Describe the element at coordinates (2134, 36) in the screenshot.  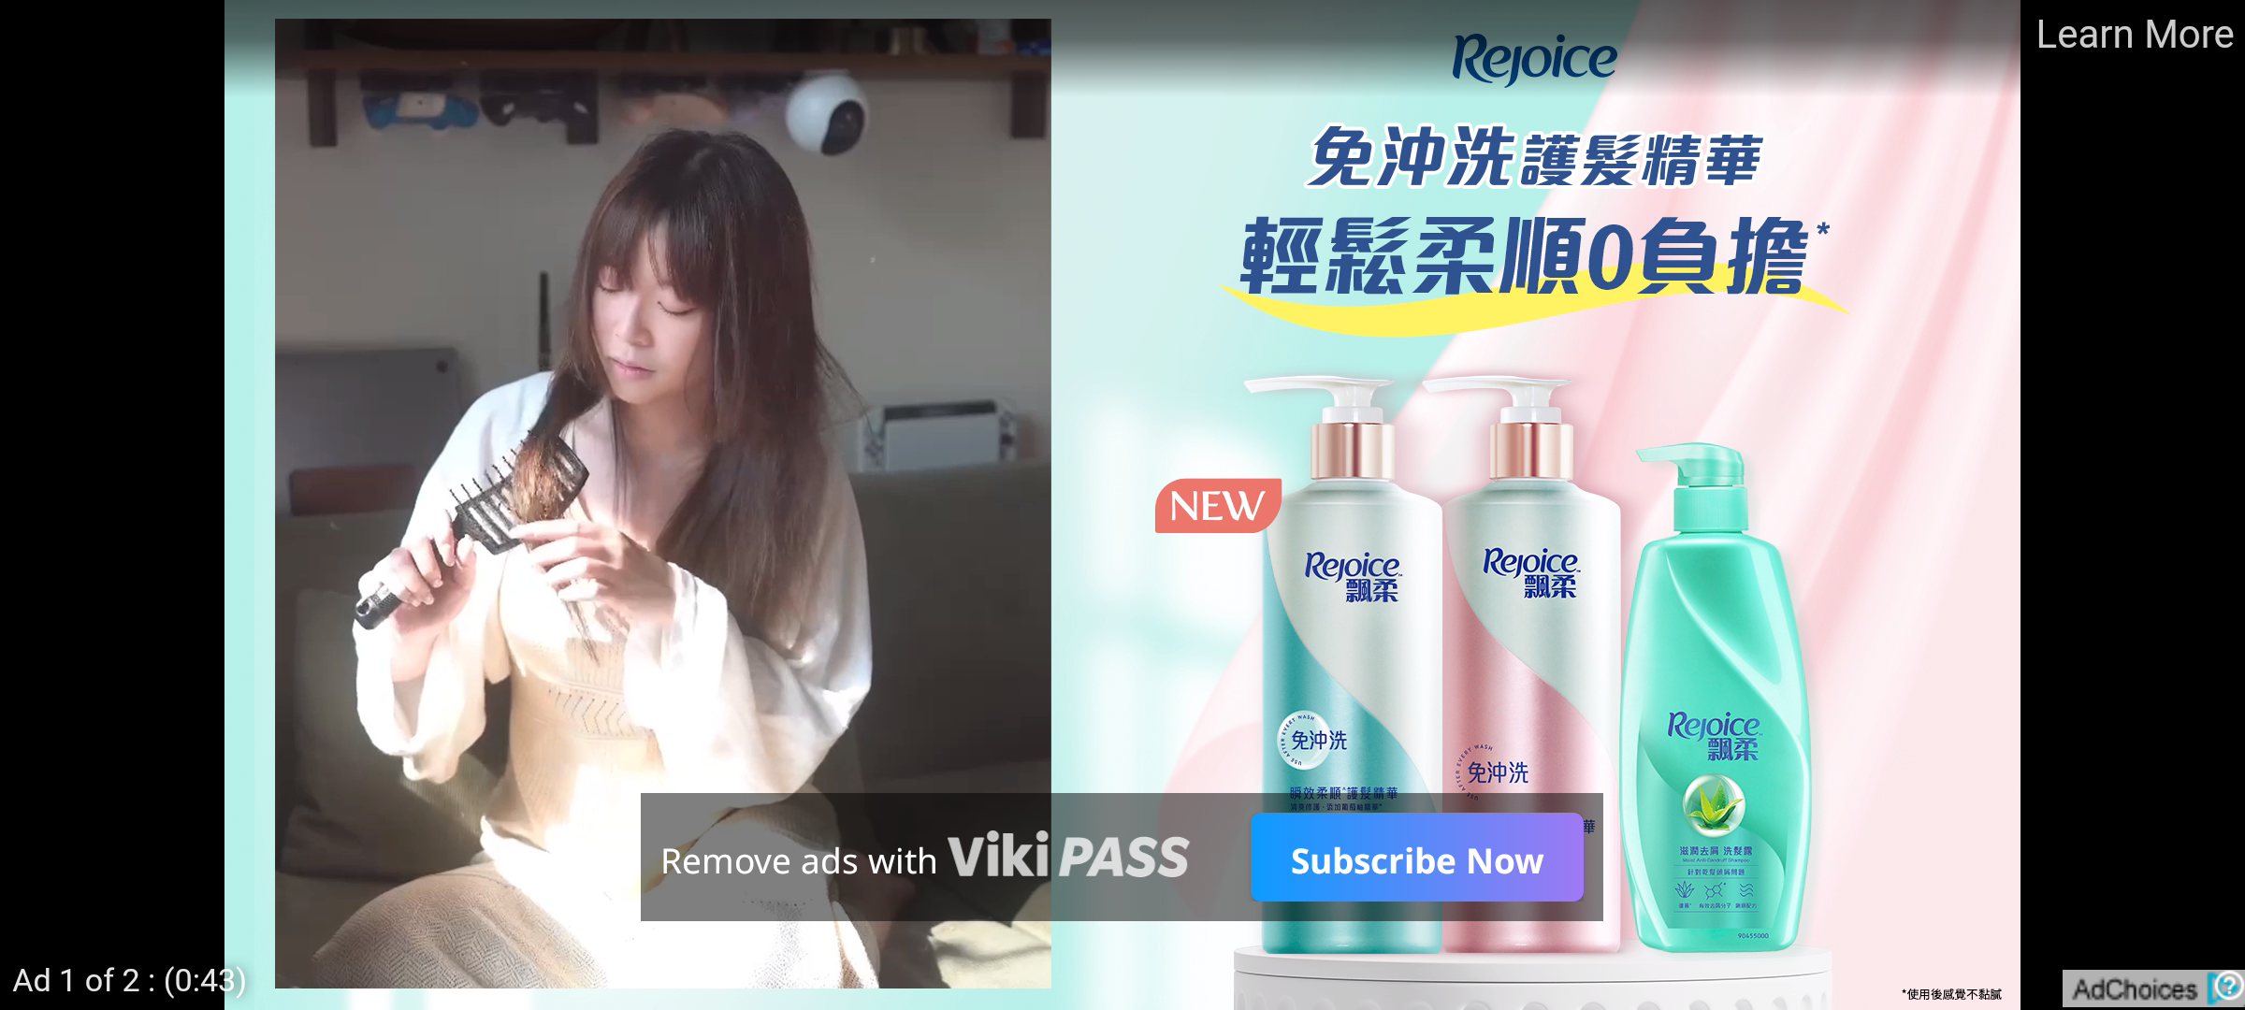
I see `Learn More` at that location.